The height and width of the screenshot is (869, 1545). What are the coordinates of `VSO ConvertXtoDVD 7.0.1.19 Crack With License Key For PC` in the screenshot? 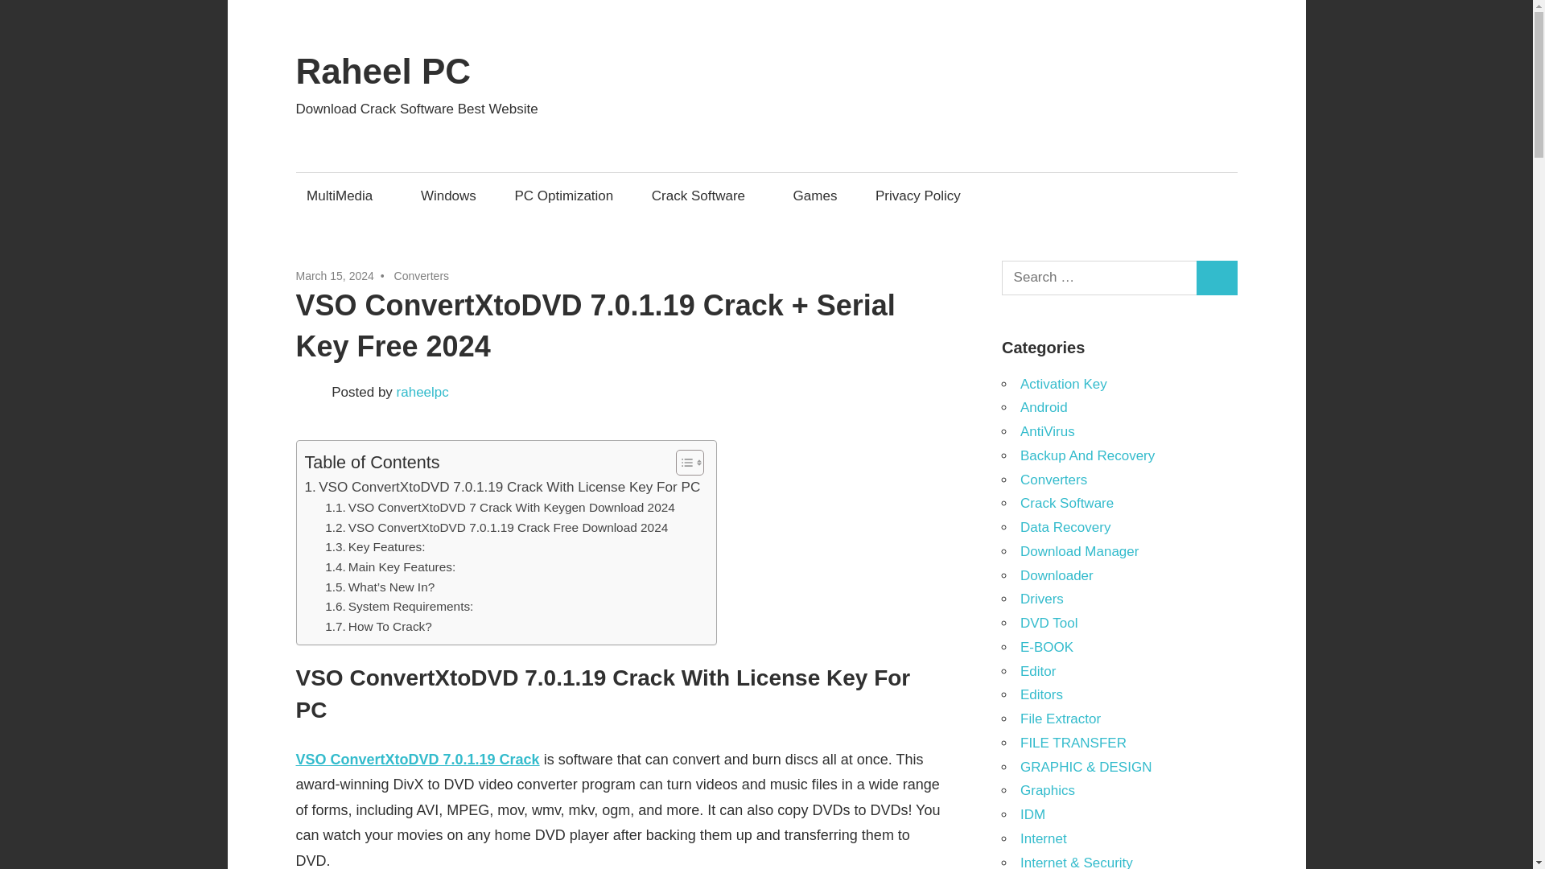 It's located at (502, 486).